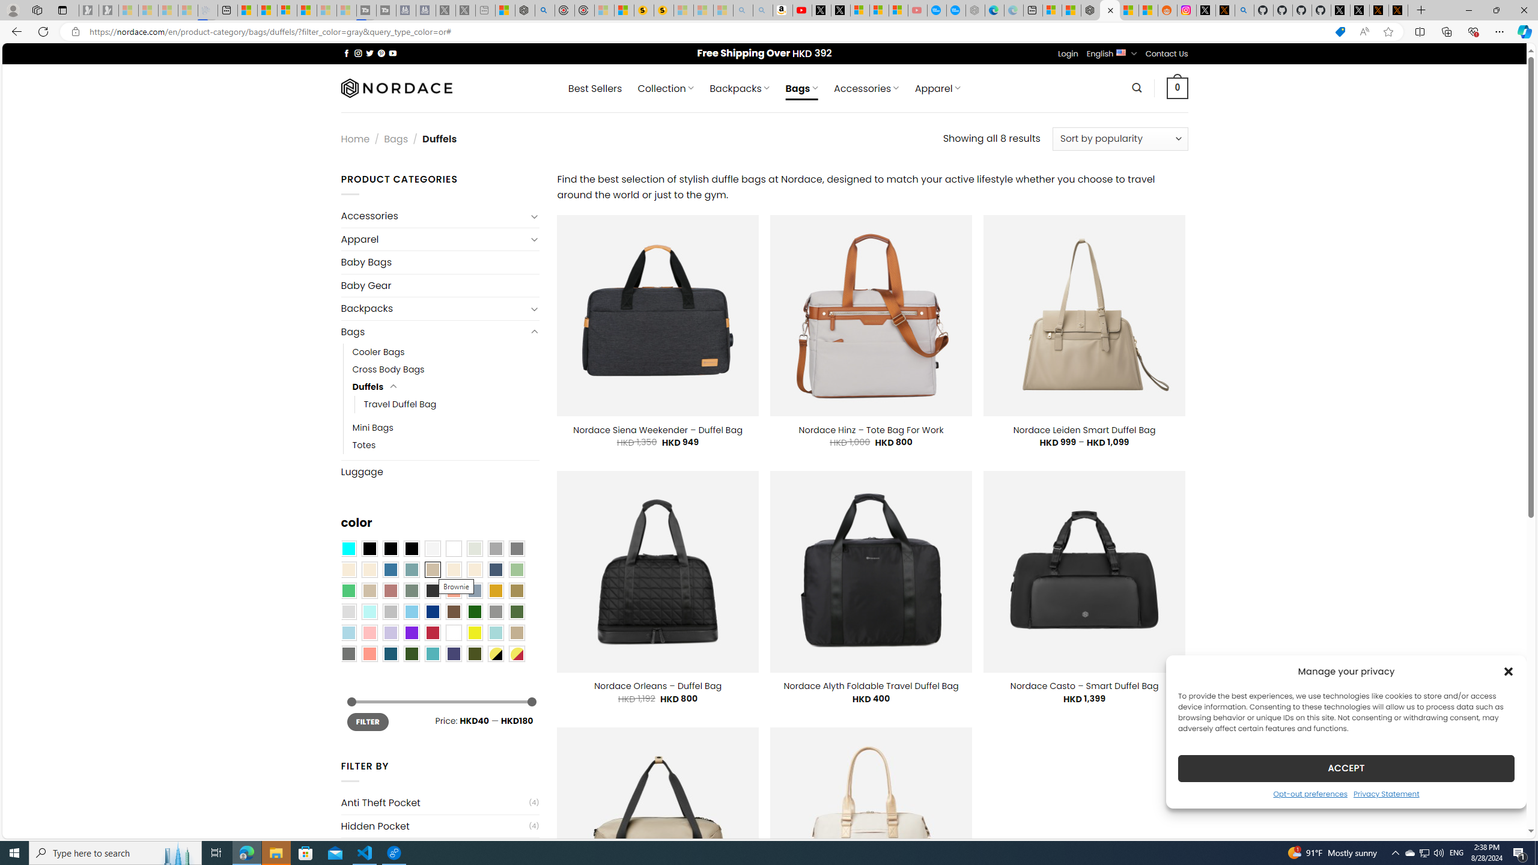 The height and width of the screenshot is (865, 1538). What do you see at coordinates (1085, 429) in the screenshot?
I see `Nordace Leiden Smart Duffel Bag` at bounding box center [1085, 429].